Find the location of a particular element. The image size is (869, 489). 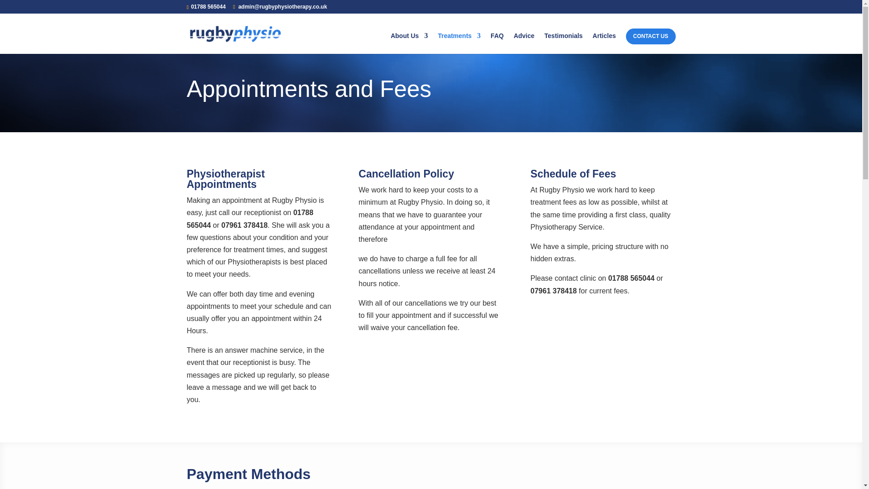

Testimonials is located at coordinates (564, 43).